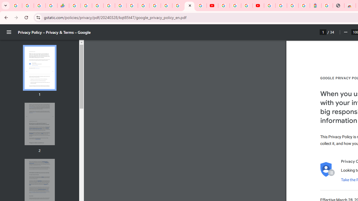 This screenshot has width=358, height=201. Describe the element at coordinates (9, 32) in the screenshot. I see `Menu` at that location.